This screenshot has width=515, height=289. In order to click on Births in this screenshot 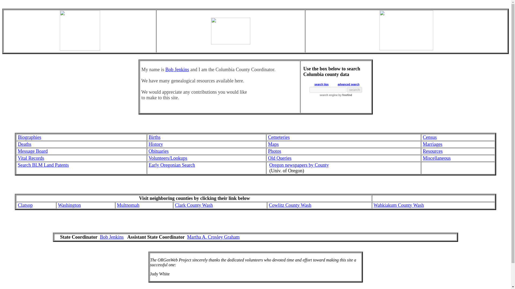, I will do `click(154, 137)`.